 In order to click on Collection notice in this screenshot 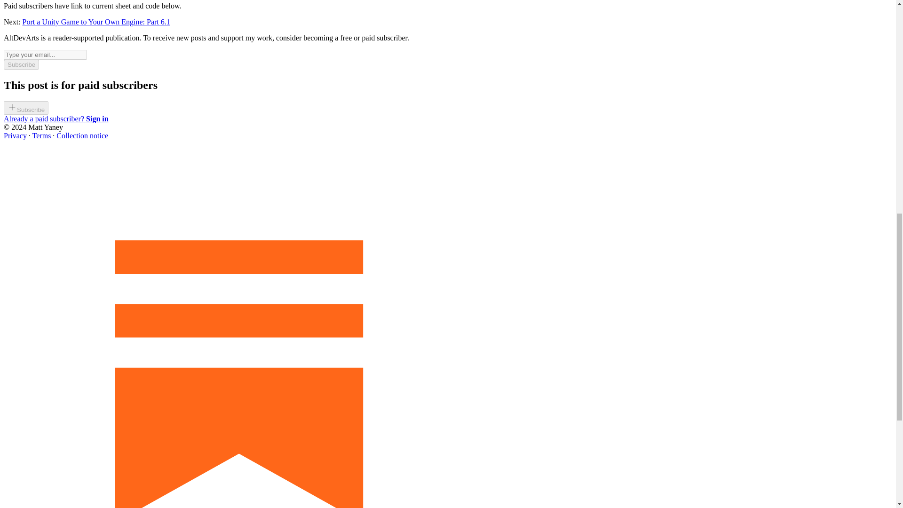, I will do `click(82, 135)`.